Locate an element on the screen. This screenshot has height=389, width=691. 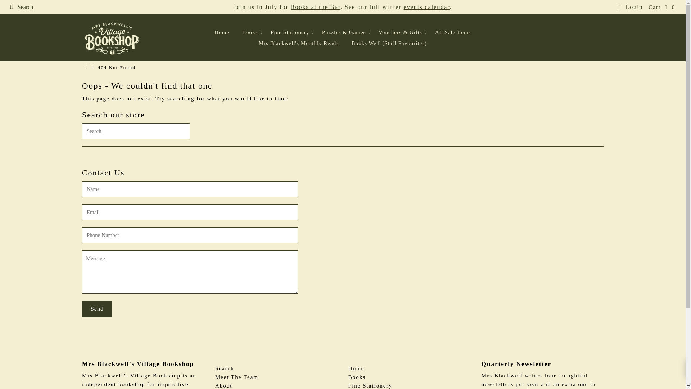
Cart    0 is located at coordinates (661, 7).